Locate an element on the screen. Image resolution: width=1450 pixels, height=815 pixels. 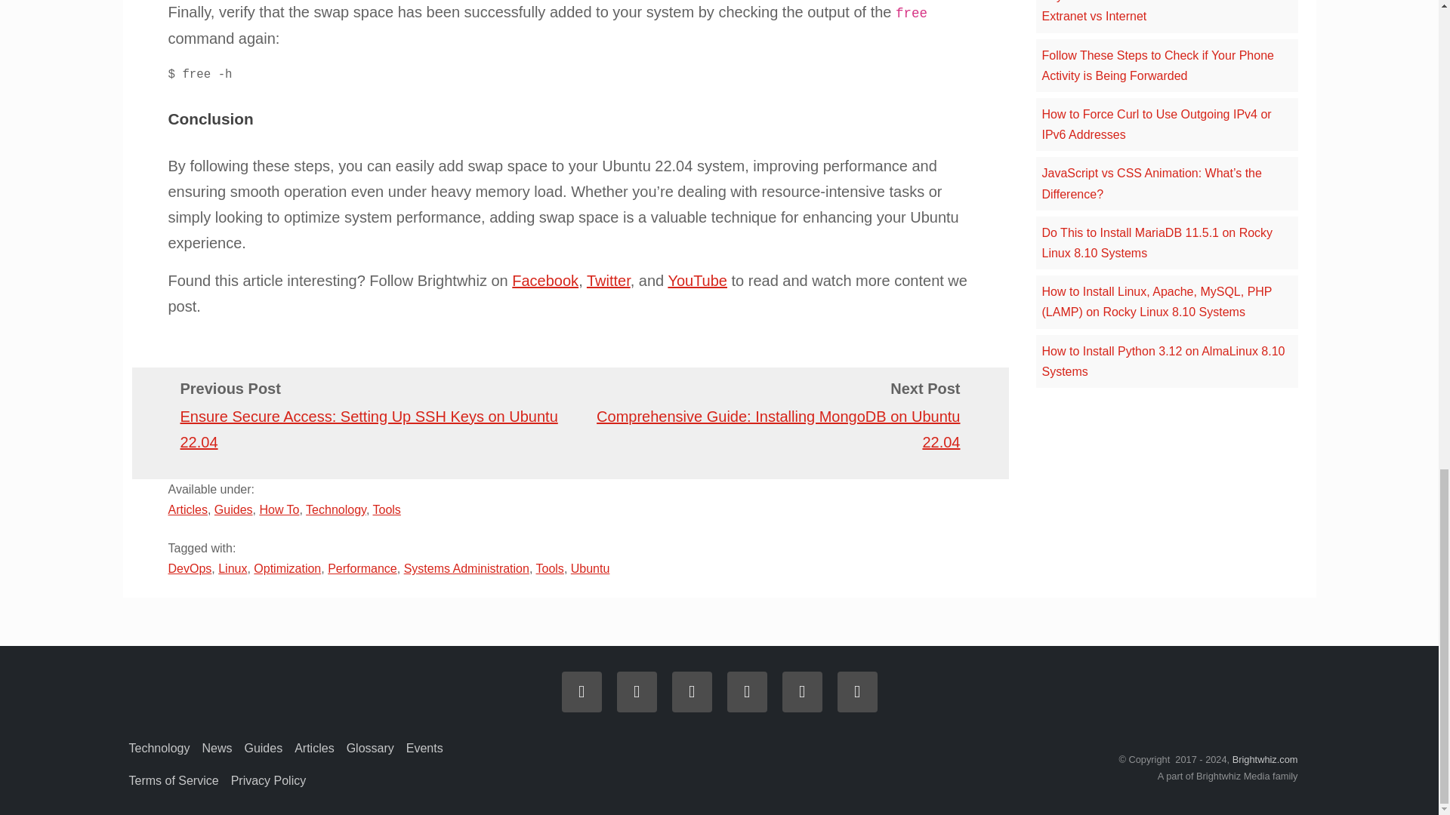
Linux is located at coordinates (233, 569).